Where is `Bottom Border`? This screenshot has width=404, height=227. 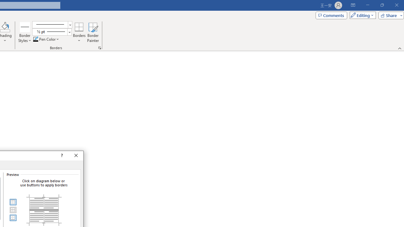 Bottom Border is located at coordinates (13, 218).